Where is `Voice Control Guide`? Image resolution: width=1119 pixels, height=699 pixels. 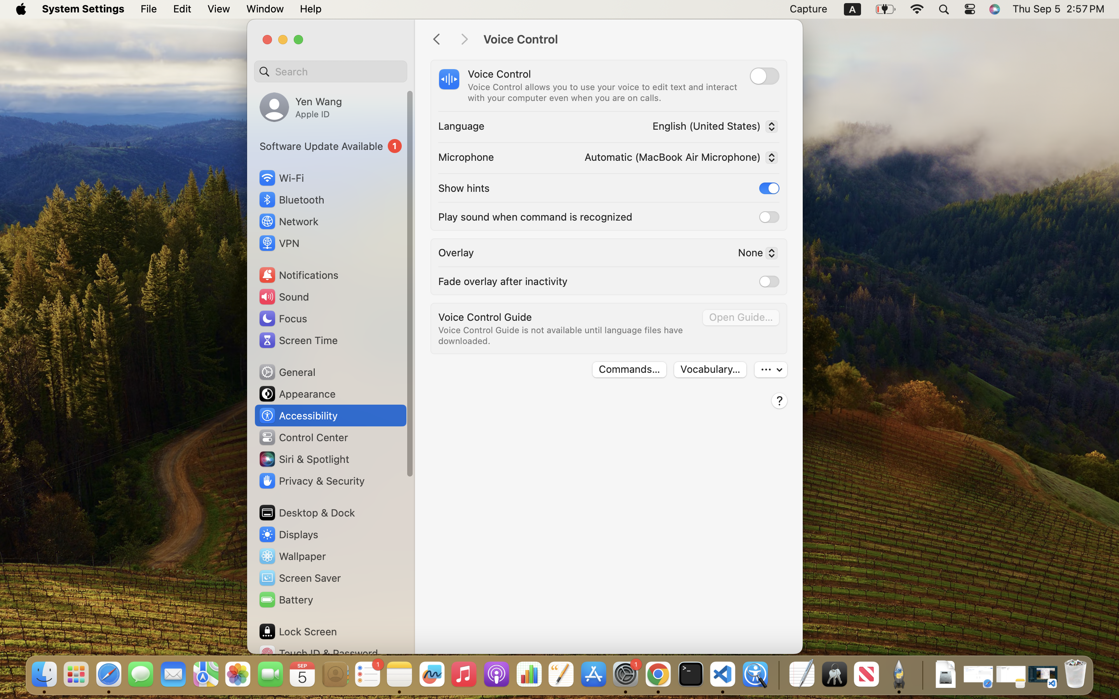
Voice Control Guide is located at coordinates (485, 317).